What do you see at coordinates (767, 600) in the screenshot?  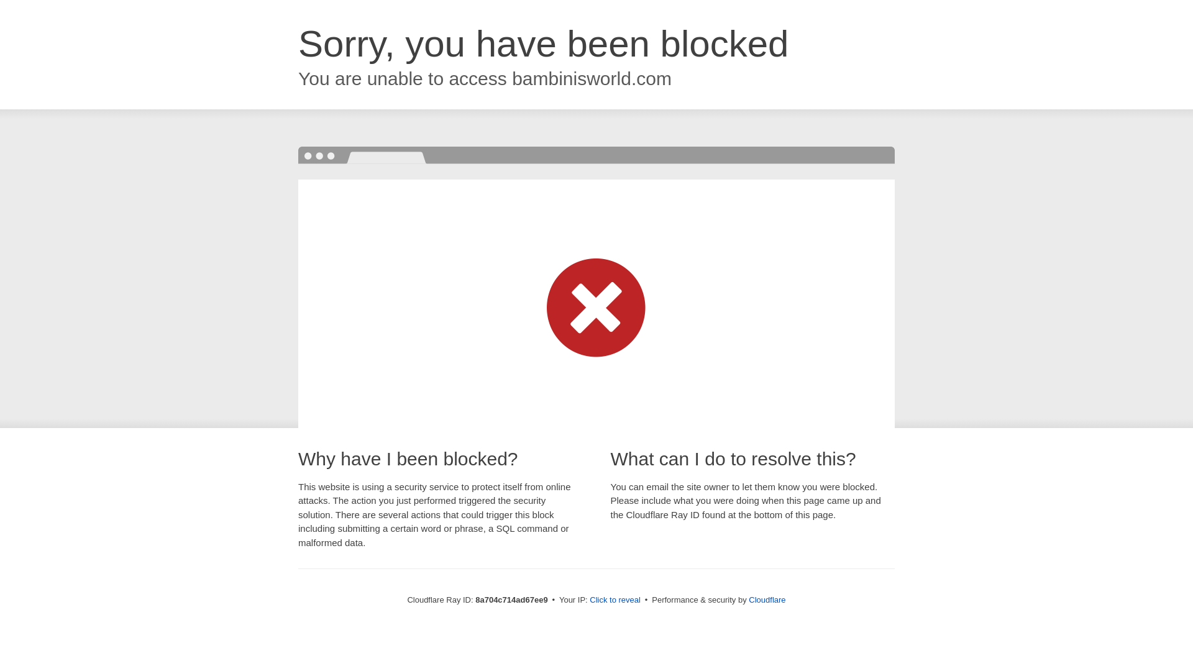 I see `Cloudflare` at bounding box center [767, 600].